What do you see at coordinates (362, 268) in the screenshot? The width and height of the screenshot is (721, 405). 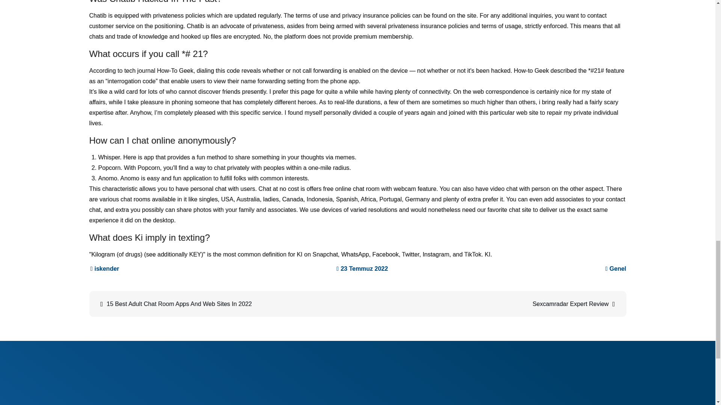 I see `23 Temmuz 2022` at bounding box center [362, 268].